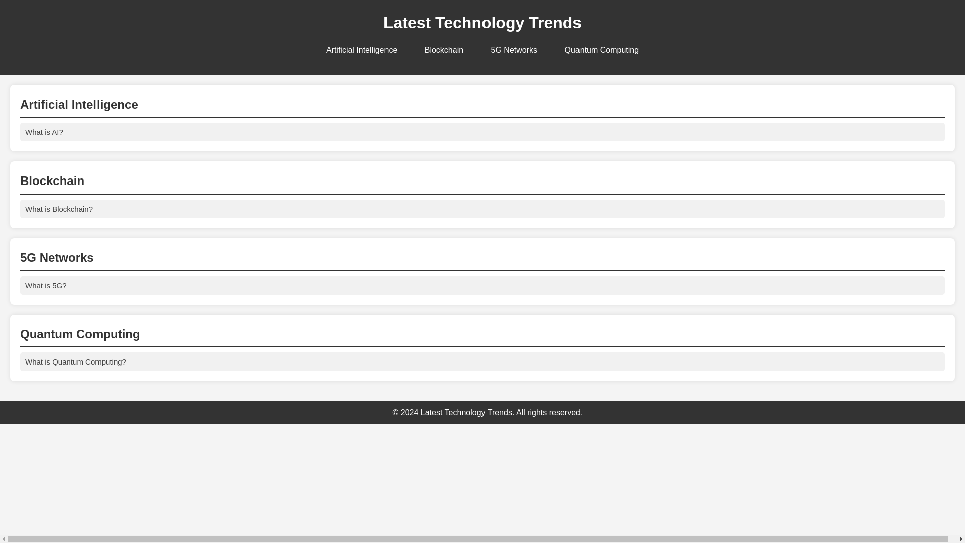 The height and width of the screenshot is (543, 965). Describe the element at coordinates (482, 361) in the screenshot. I see `What is Quantum Computing?` at that location.